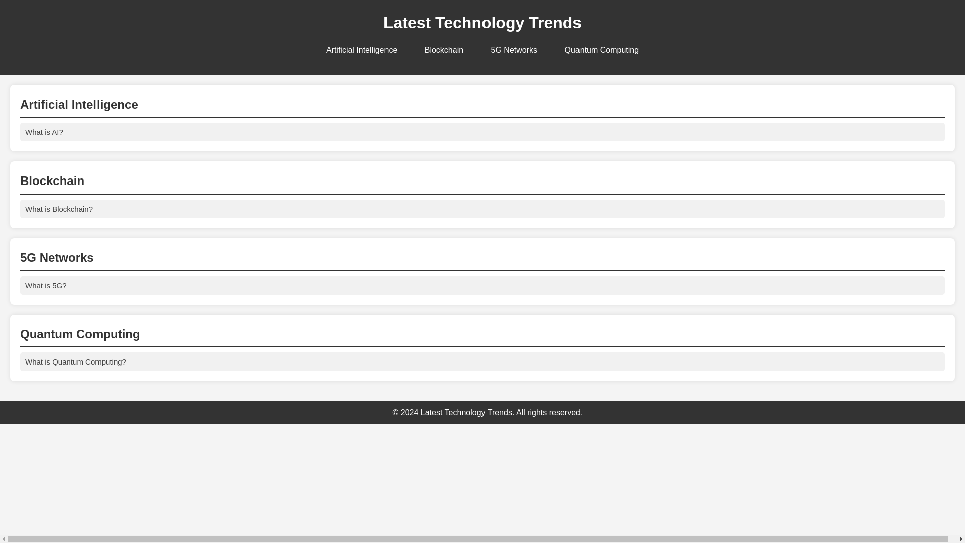 The height and width of the screenshot is (543, 965). Describe the element at coordinates (482, 361) in the screenshot. I see `What is Quantum Computing?` at that location.